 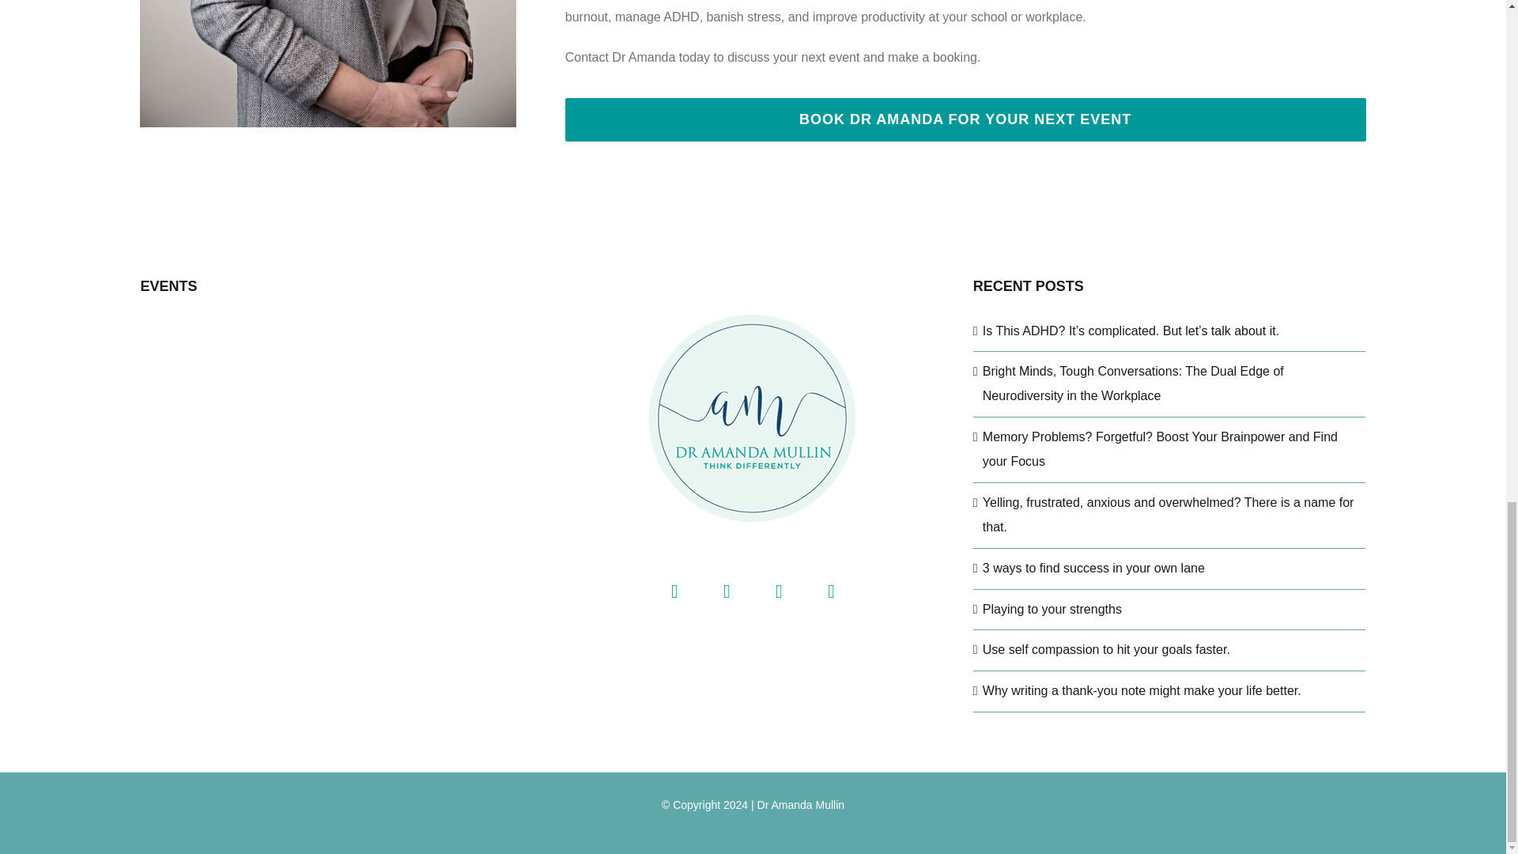 What do you see at coordinates (965, 119) in the screenshot?
I see `BOOK DR AMANDA FOR YOUR NEXT EVENT` at bounding box center [965, 119].